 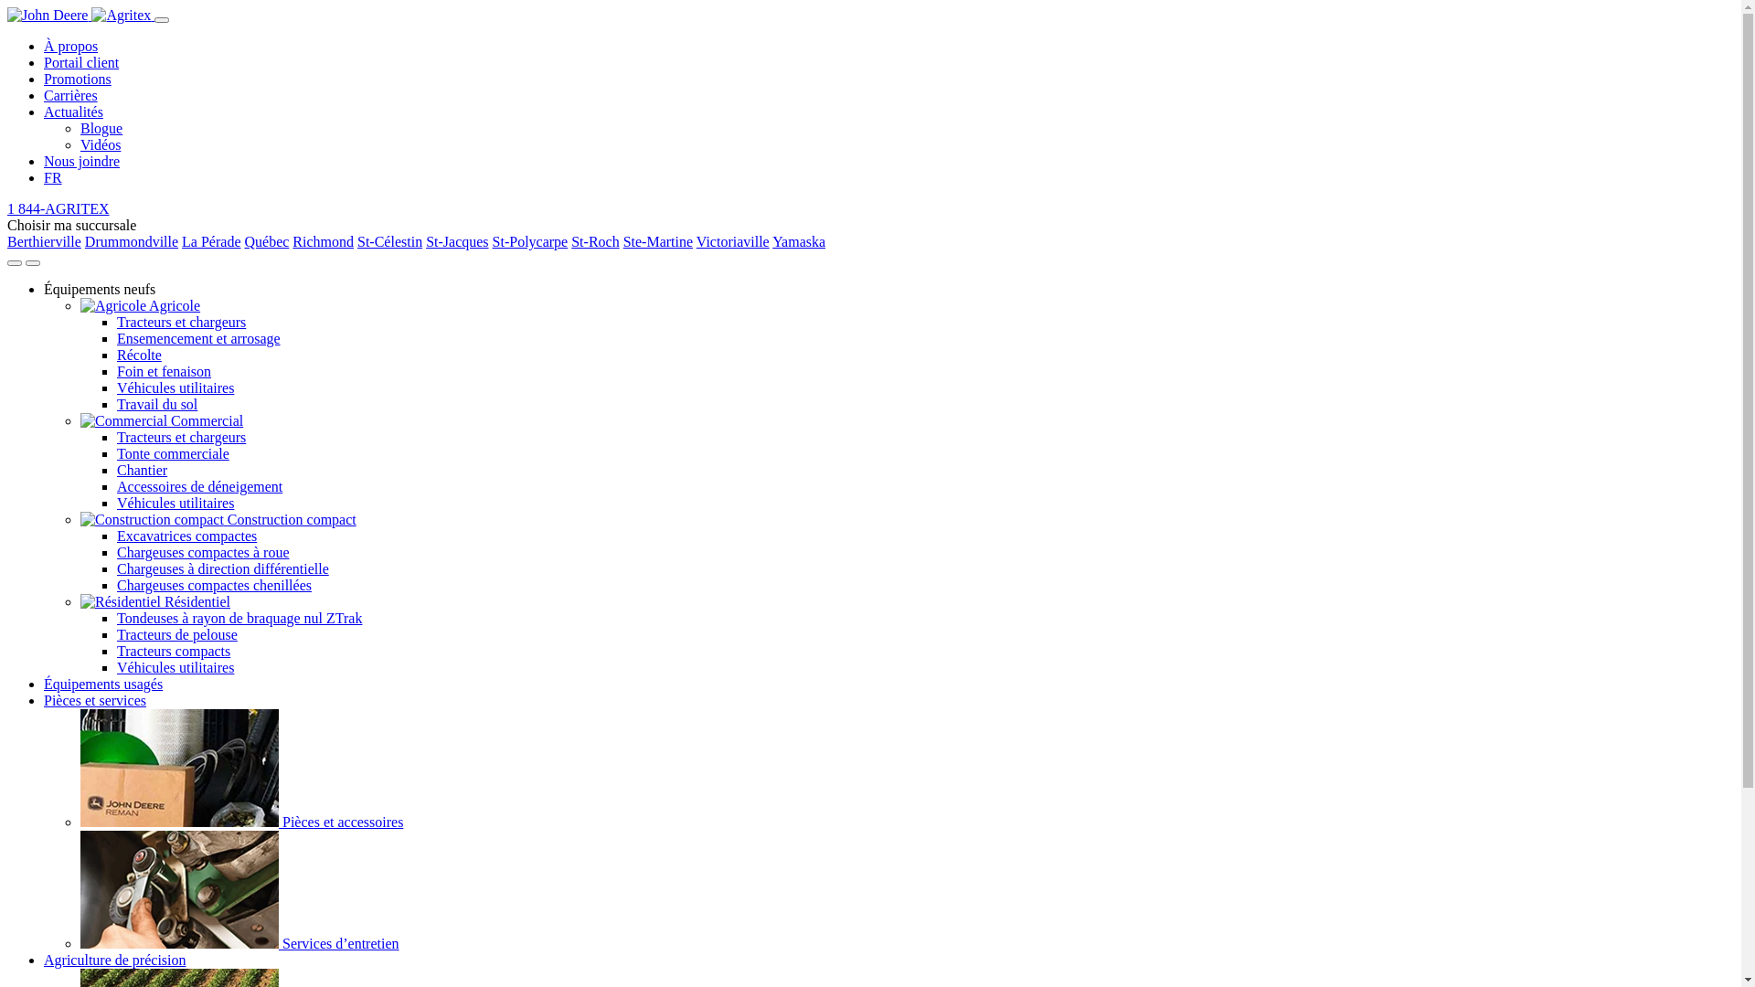 I want to click on Nous joindre, so click(x=82, y=161).